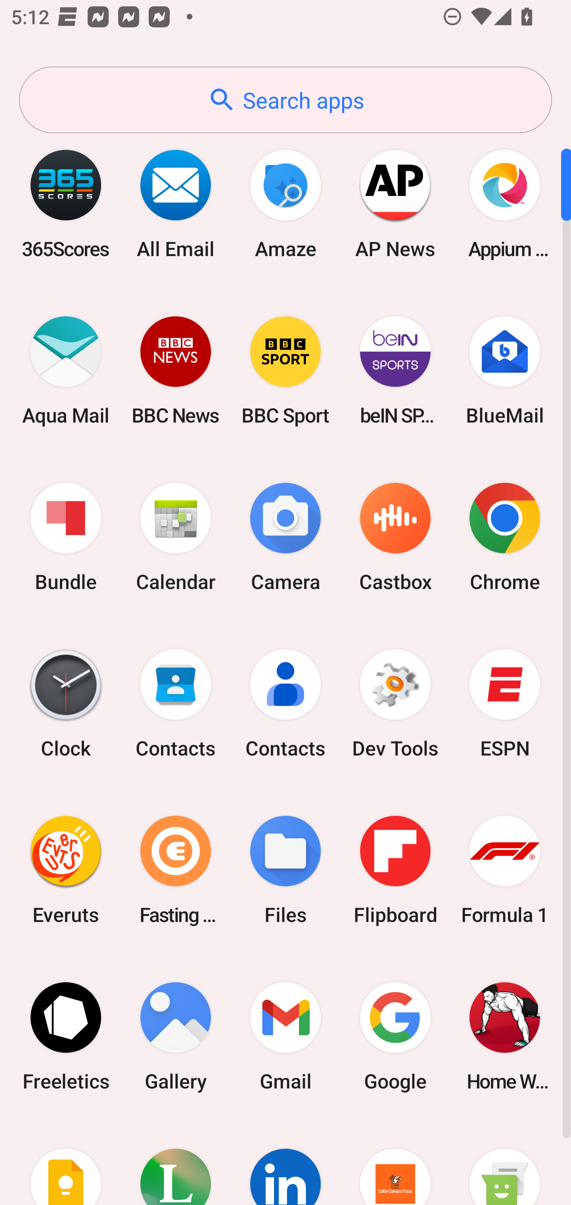 The height and width of the screenshot is (1205, 571). I want to click on Chrome, so click(505, 537).